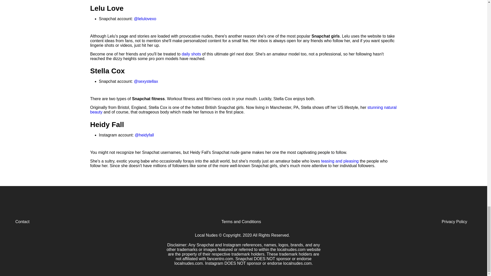  What do you see at coordinates (87, 222) in the screenshot?
I see `Contact` at bounding box center [87, 222].